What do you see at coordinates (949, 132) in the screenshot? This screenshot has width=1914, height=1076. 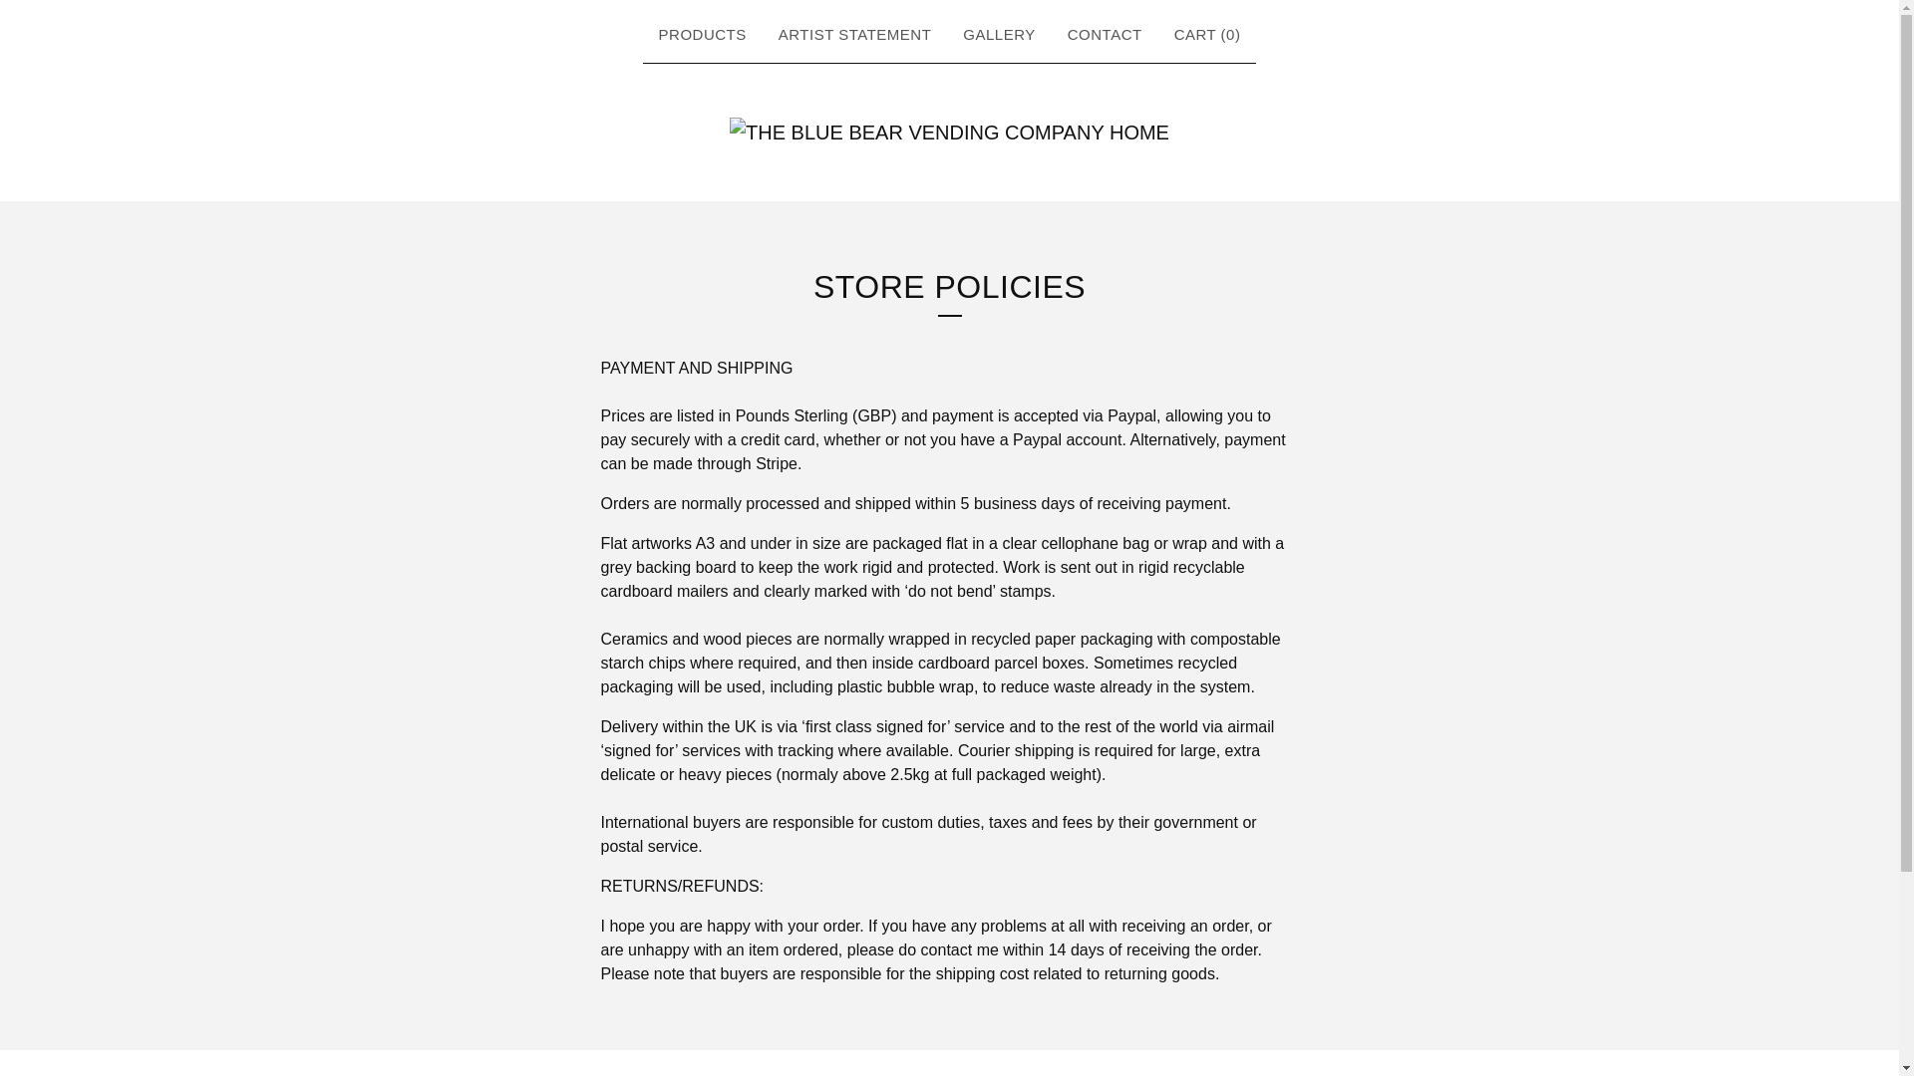 I see `Home` at bounding box center [949, 132].